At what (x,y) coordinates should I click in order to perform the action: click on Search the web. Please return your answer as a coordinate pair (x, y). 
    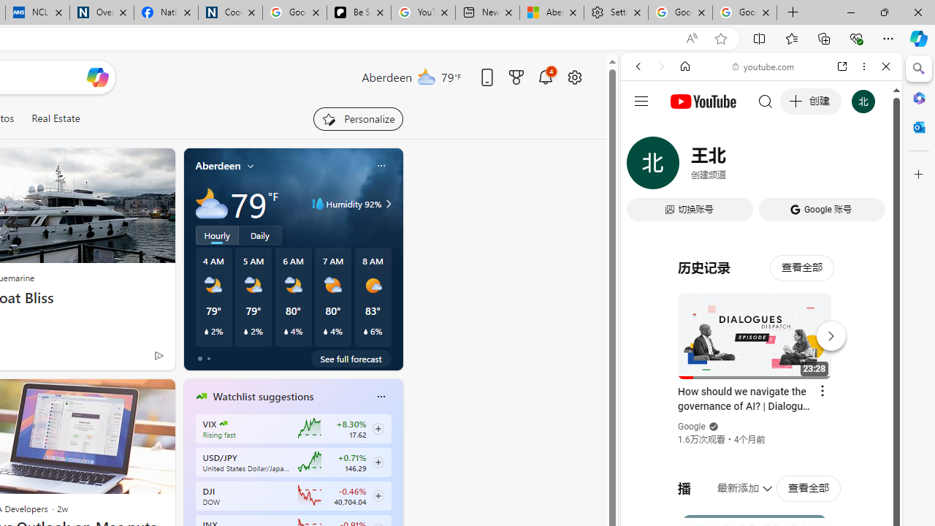
    Looking at the image, I should click on (768, 101).